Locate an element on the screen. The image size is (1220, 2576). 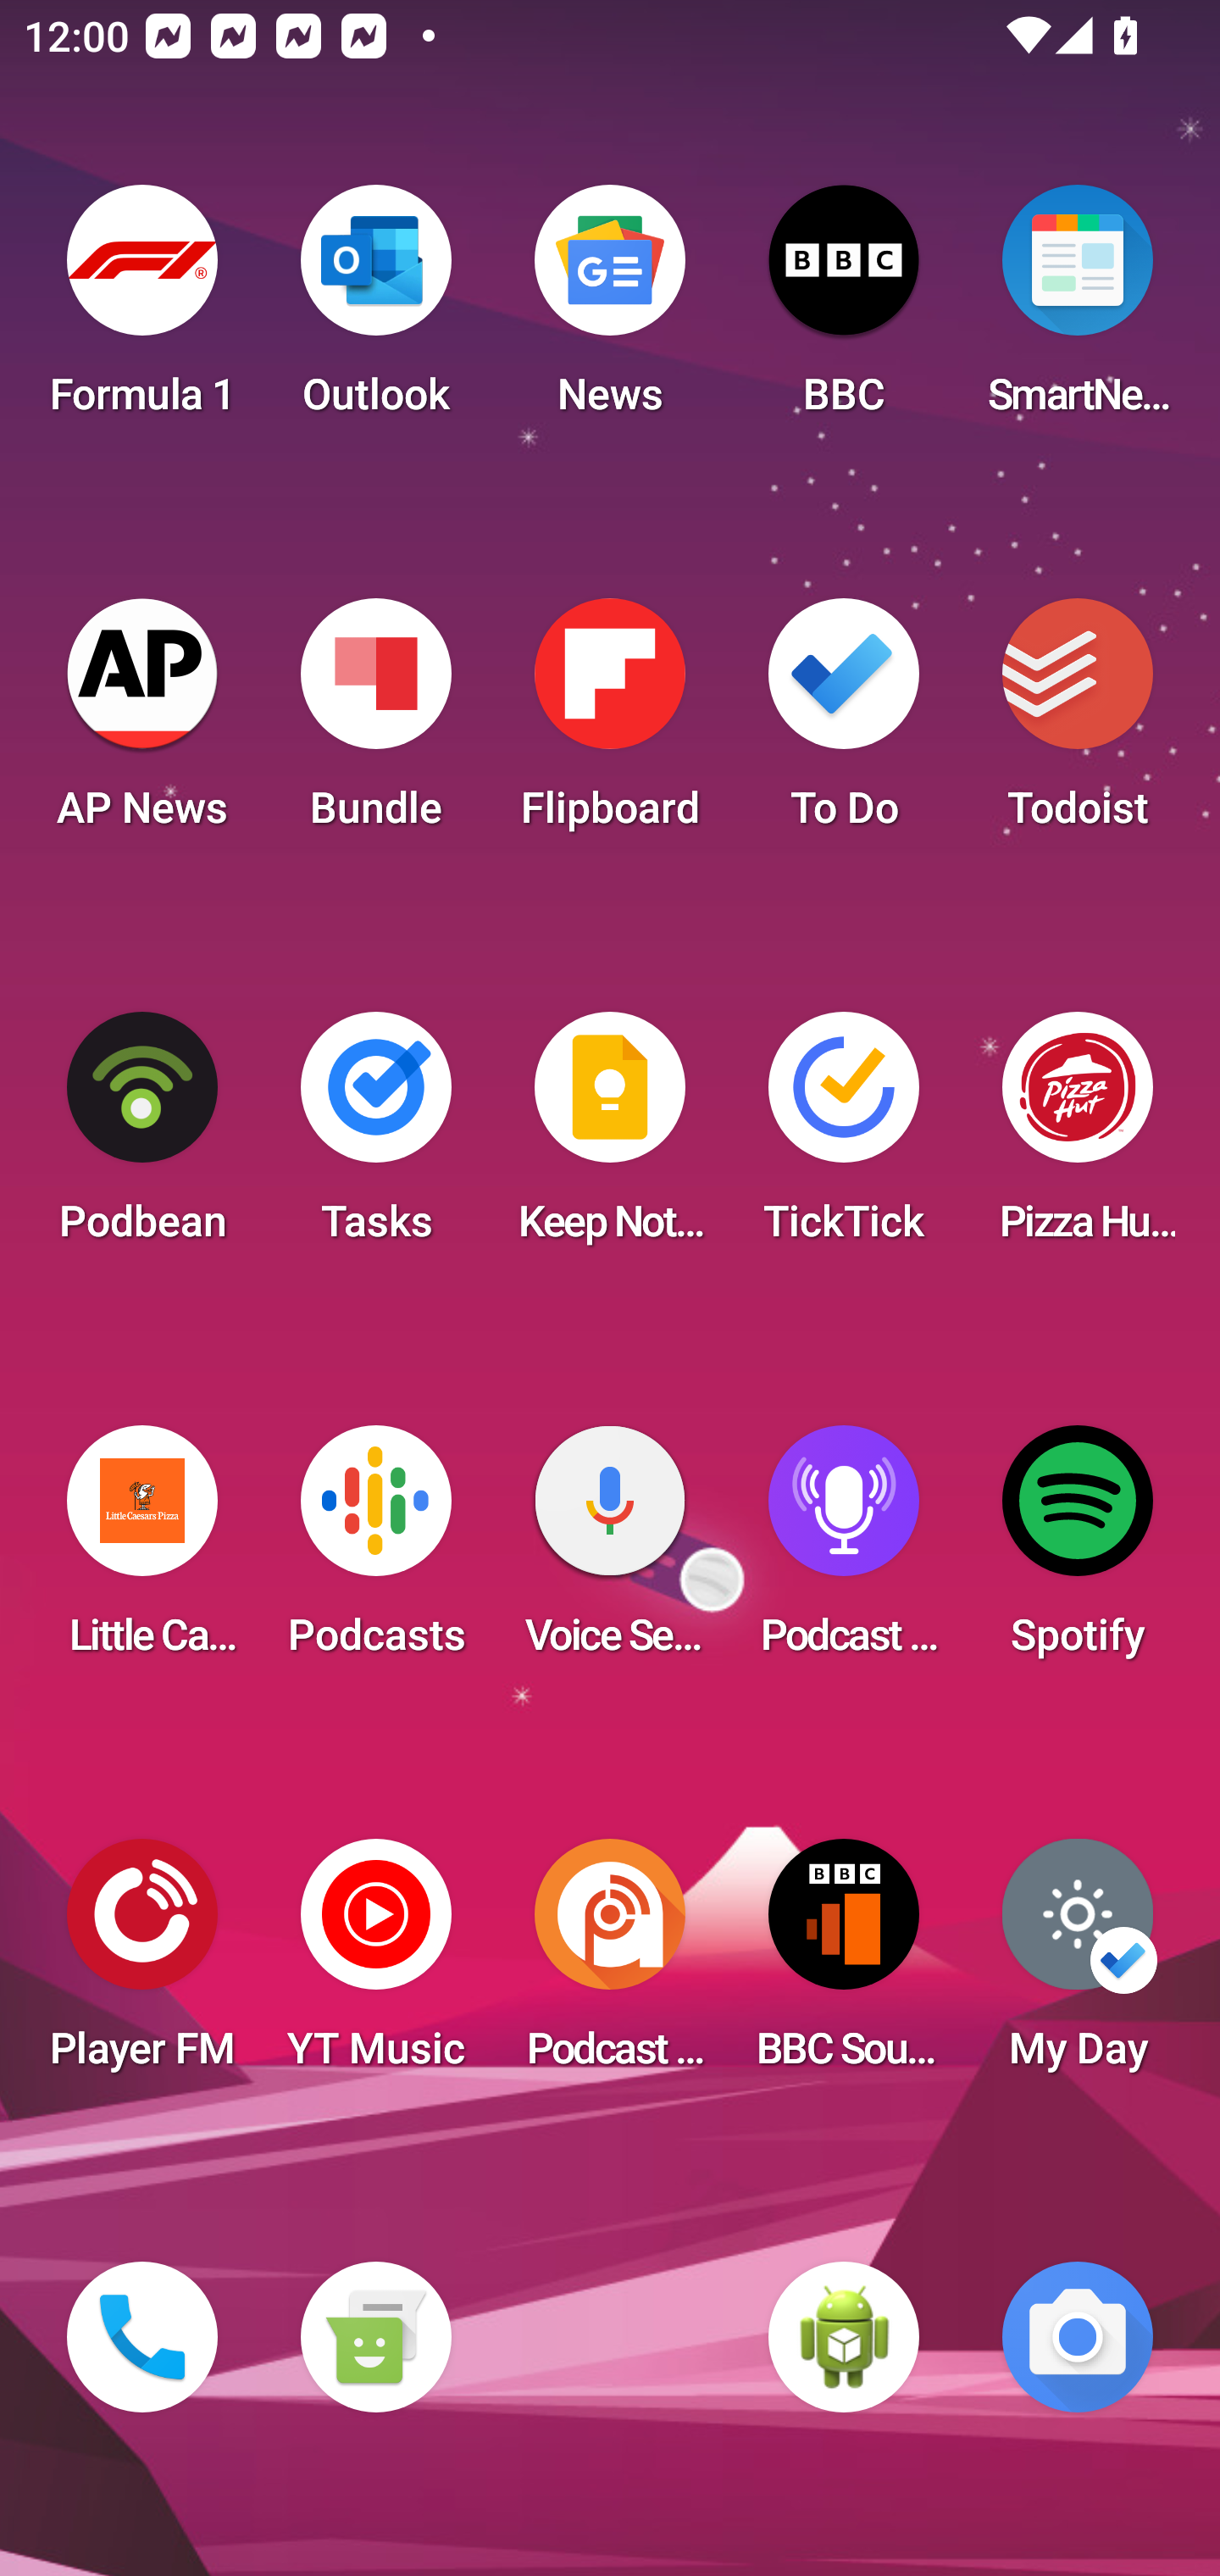
Keep Notes is located at coordinates (610, 1137).